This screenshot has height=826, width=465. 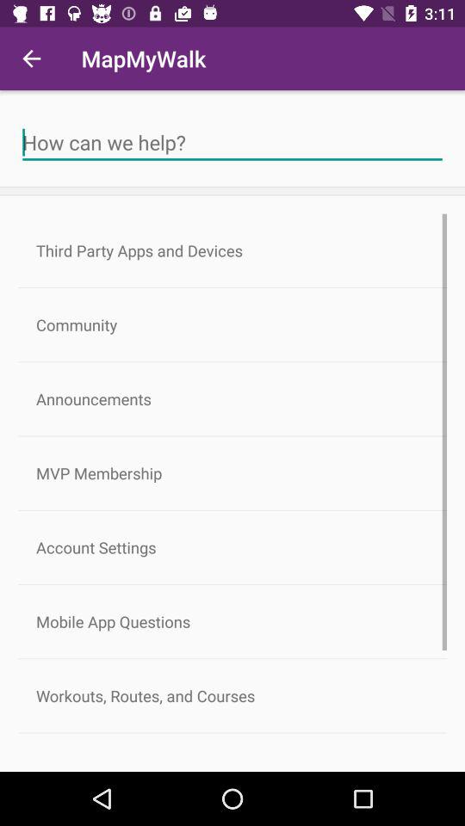 I want to click on launch icon above account settings item, so click(x=232, y=473).